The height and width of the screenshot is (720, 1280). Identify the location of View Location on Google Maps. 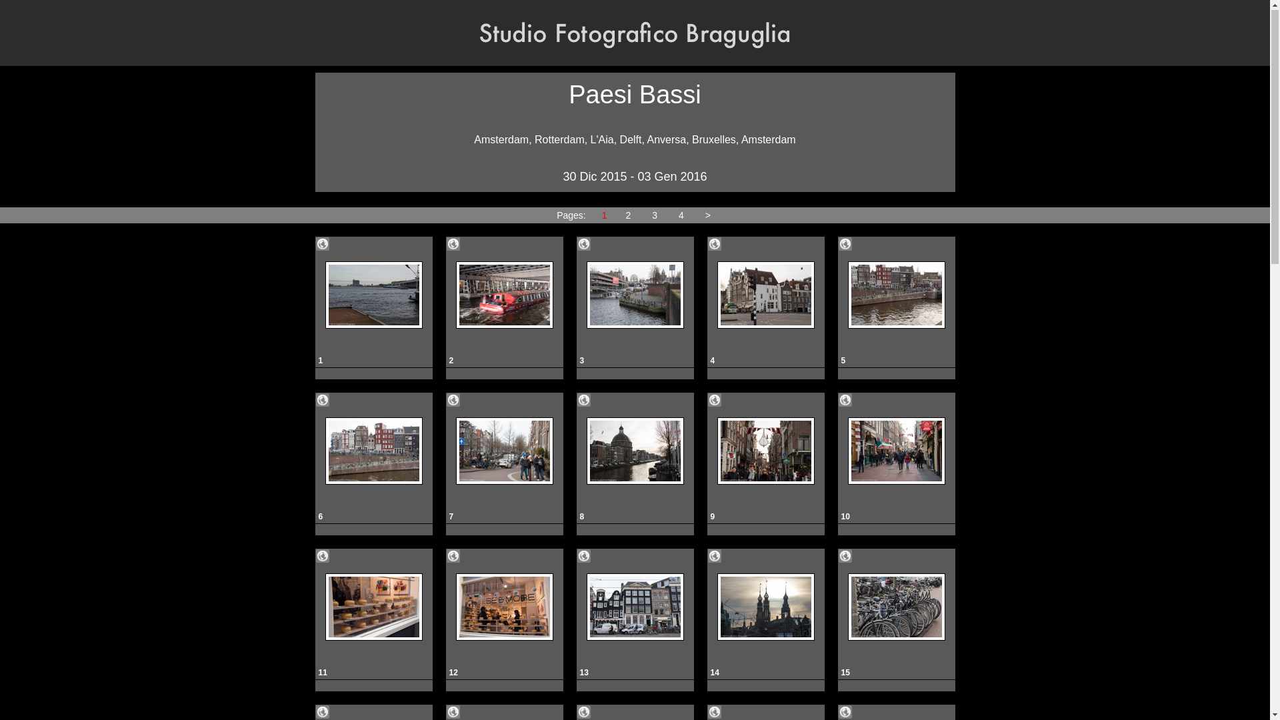
(453, 245).